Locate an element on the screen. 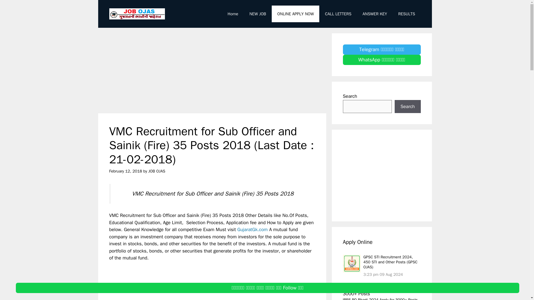  JOB OJAS is located at coordinates (157, 171).